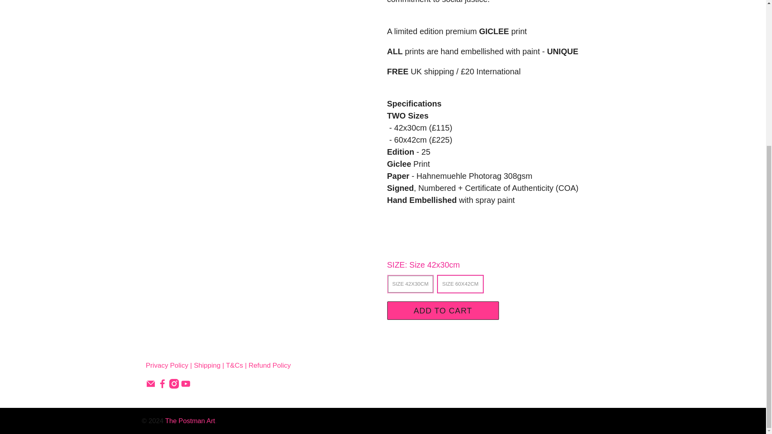  What do you see at coordinates (150, 386) in the screenshot?
I see `Email The Postman Art` at bounding box center [150, 386].